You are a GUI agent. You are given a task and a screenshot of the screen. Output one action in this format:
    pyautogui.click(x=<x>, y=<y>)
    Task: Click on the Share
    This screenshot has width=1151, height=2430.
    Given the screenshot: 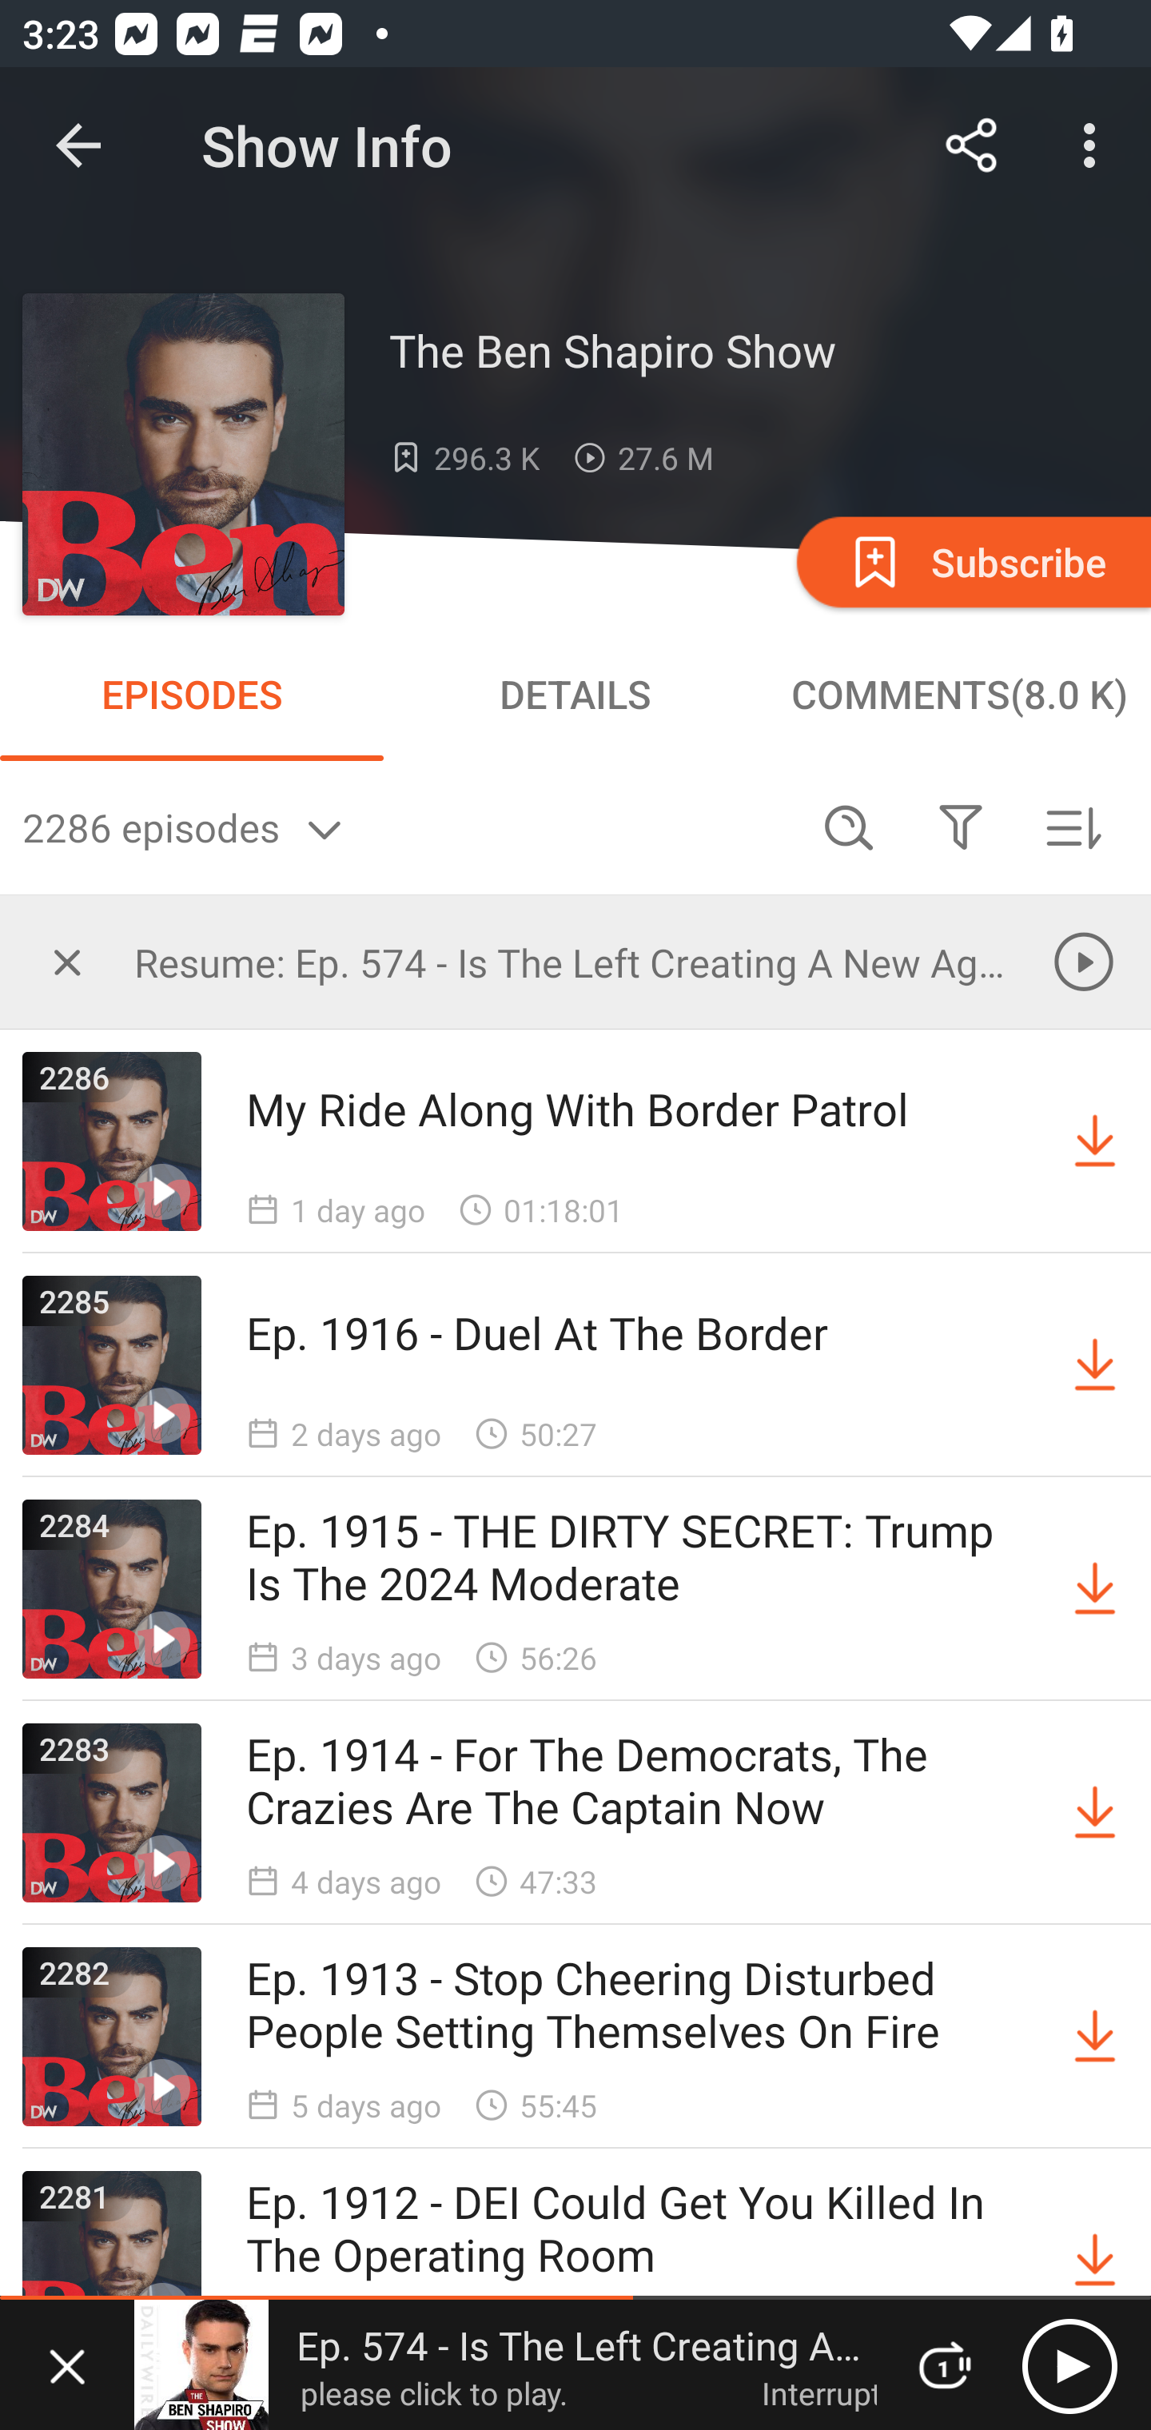 What is the action you would take?
    pyautogui.click(x=972, y=145)
    